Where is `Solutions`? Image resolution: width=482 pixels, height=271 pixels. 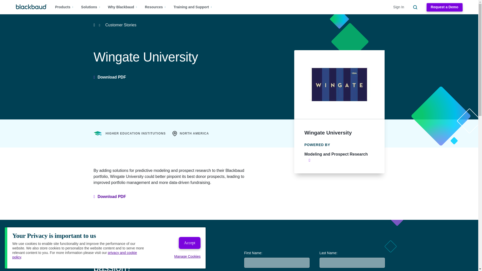
Solutions is located at coordinates (90, 7).